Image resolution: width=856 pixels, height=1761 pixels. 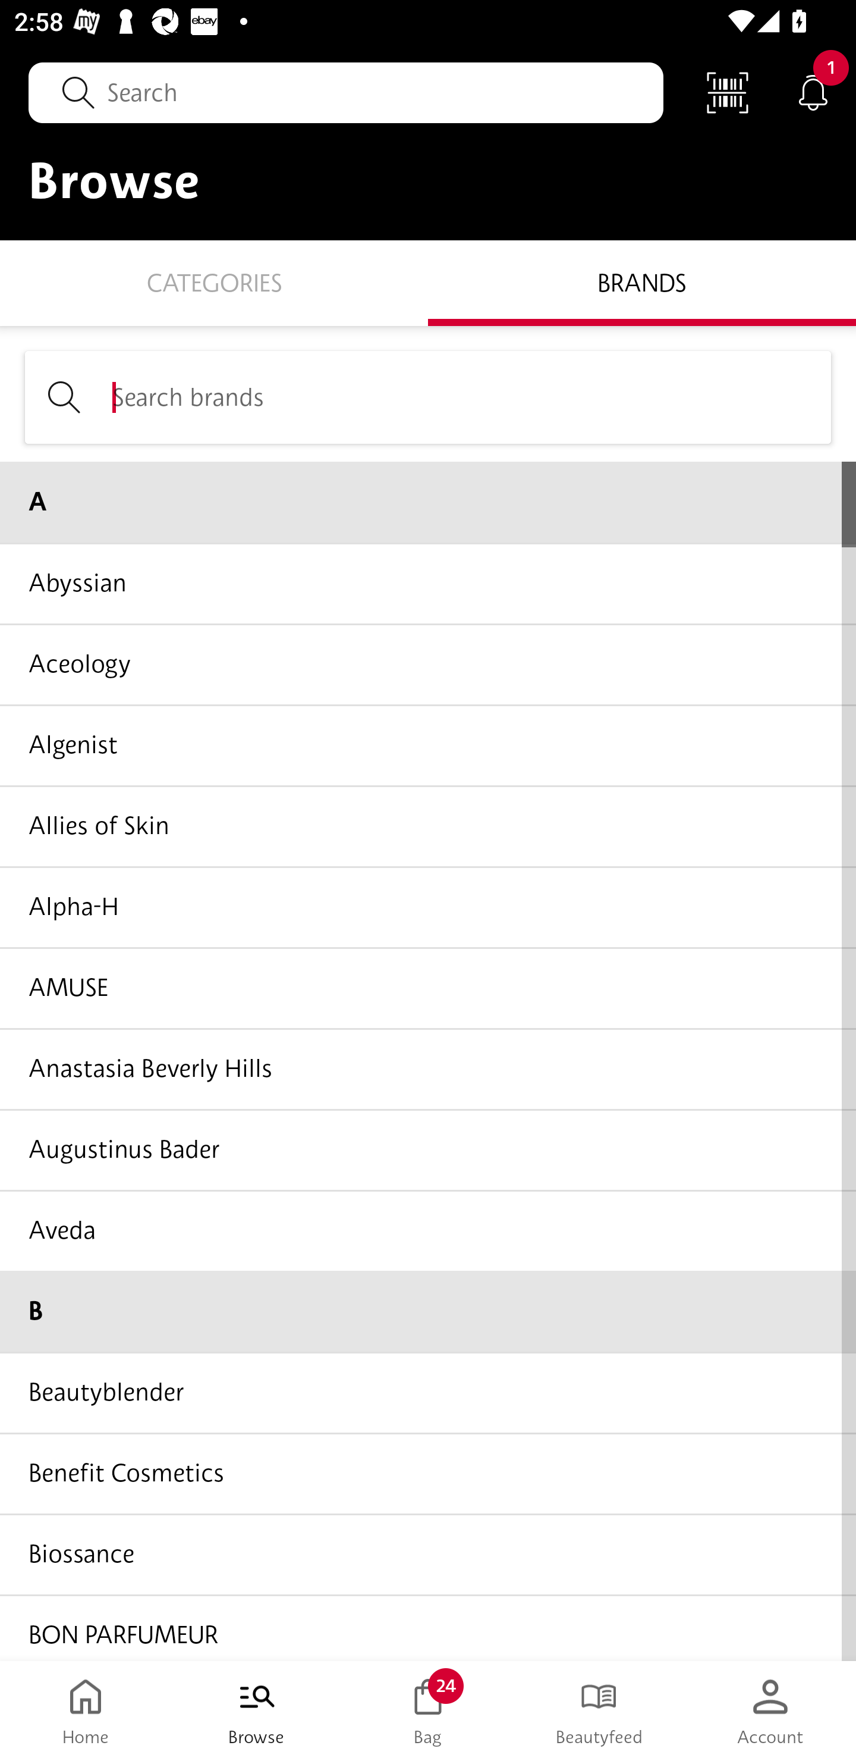 What do you see at coordinates (428, 1068) in the screenshot?
I see `Anastasia Beverly Hills` at bounding box center [428, 1068].